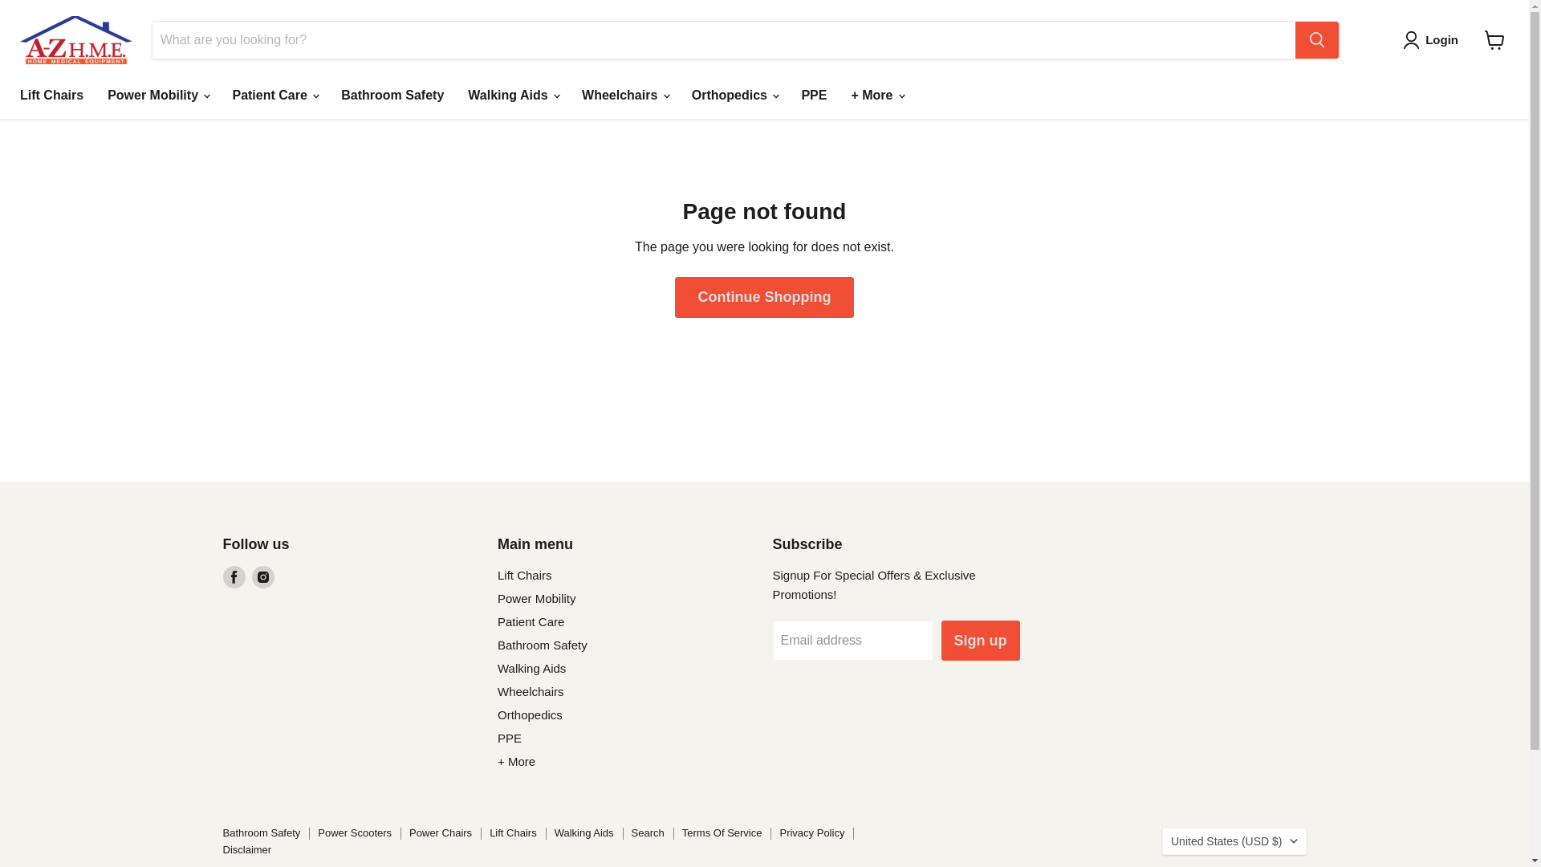 The image size is (1541, 867). I want to click on Bathroom Safety, so click(392, 96).